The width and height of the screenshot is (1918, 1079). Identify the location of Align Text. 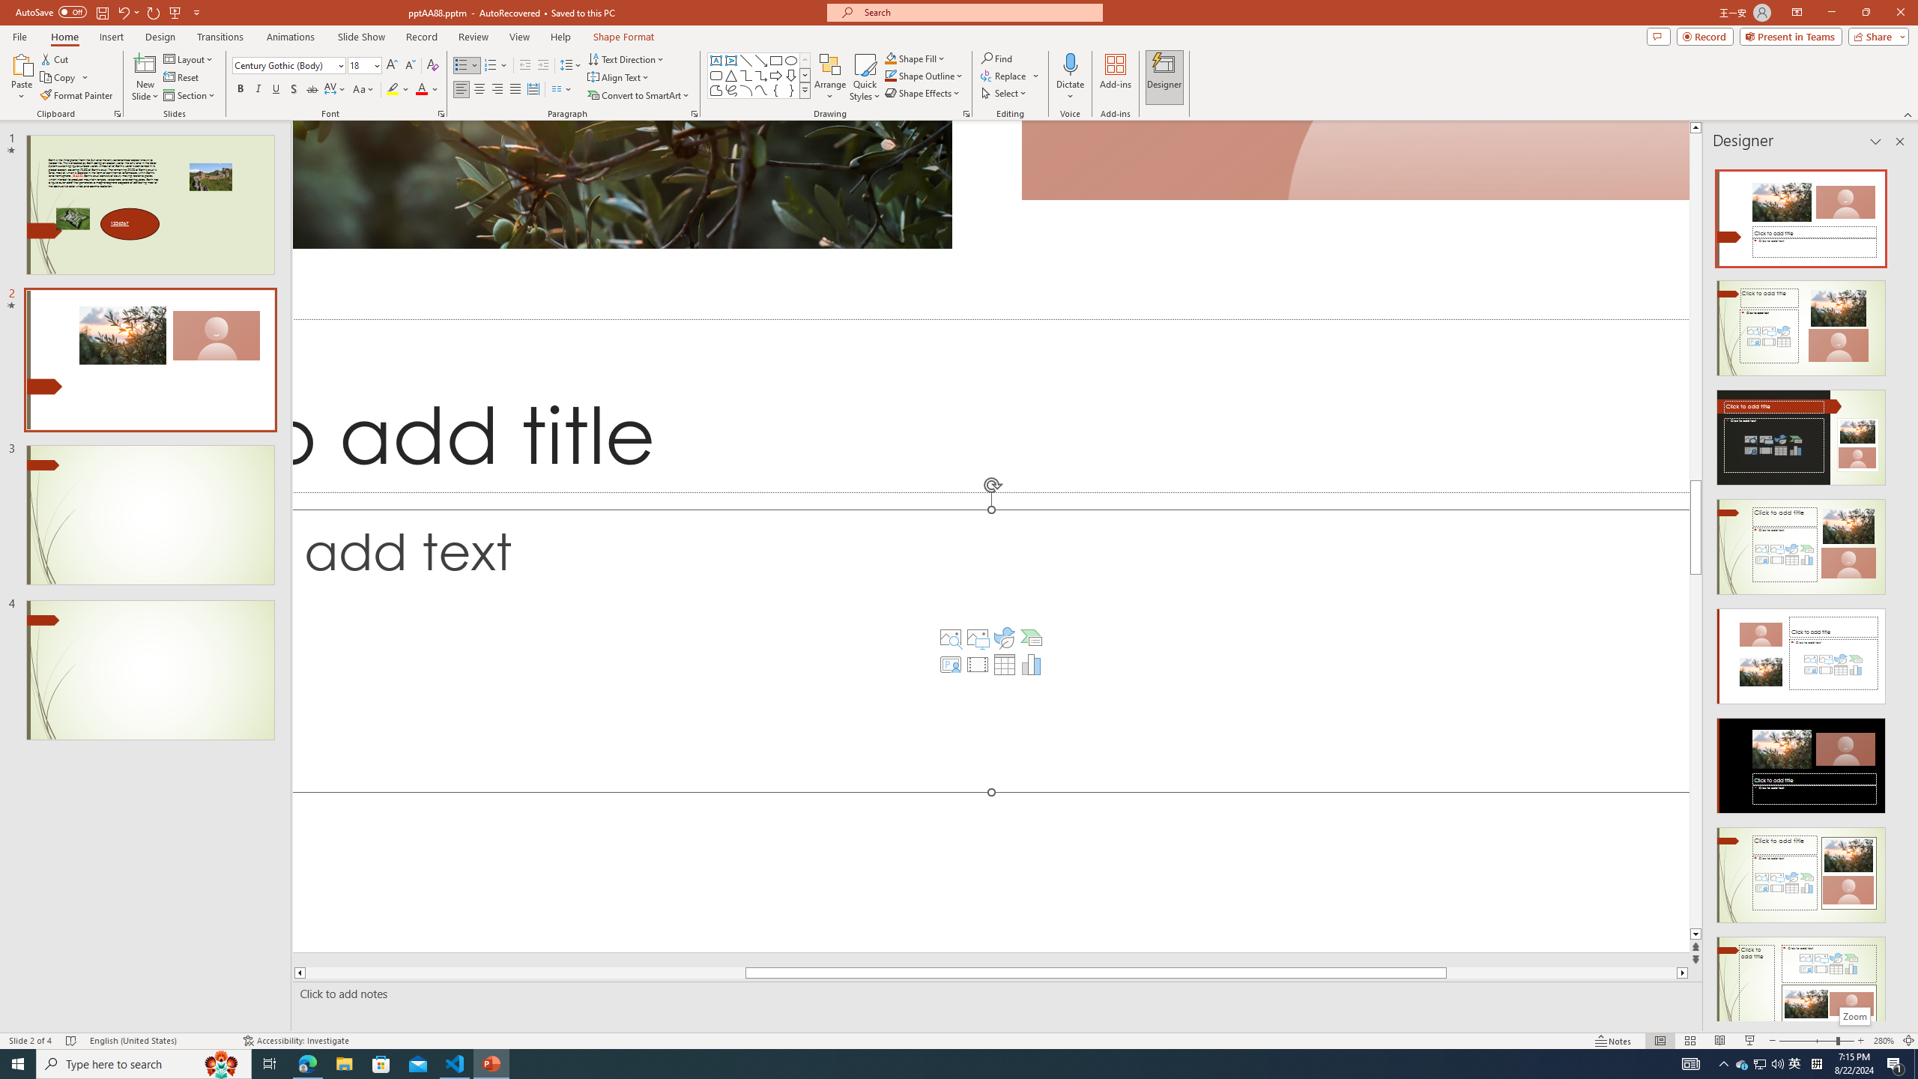
(619, 78).